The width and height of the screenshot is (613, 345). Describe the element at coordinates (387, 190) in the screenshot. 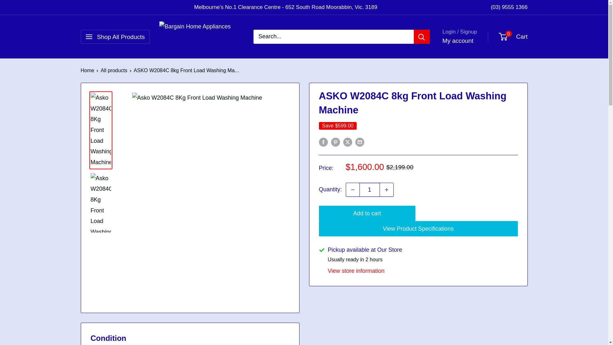

I see `Increase quantity by 1` at that location.